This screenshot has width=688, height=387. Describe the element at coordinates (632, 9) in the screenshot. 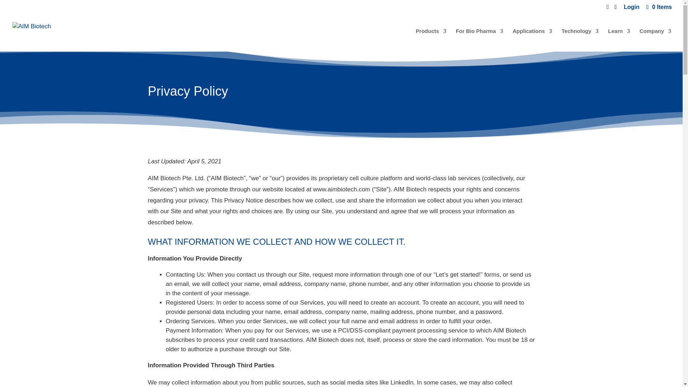

I see `Login` at that location.